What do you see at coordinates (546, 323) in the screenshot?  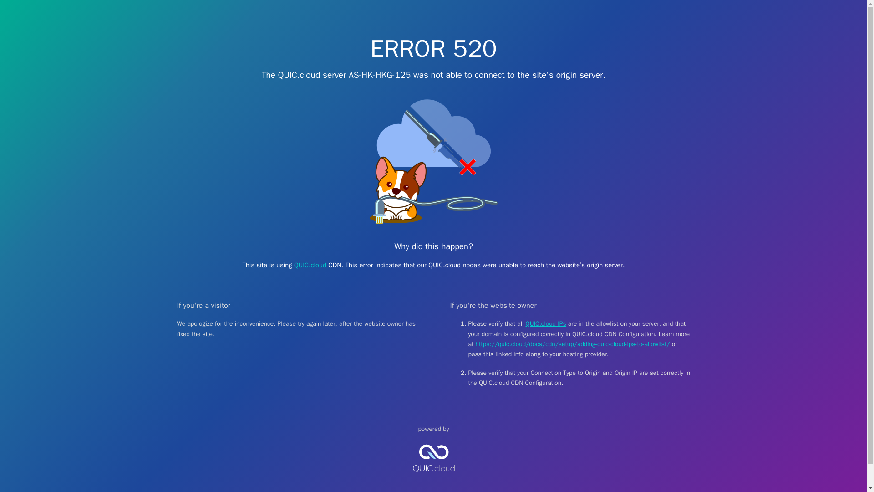 I see `QUIC.cloud IPs` at bounding box center [546, 323].